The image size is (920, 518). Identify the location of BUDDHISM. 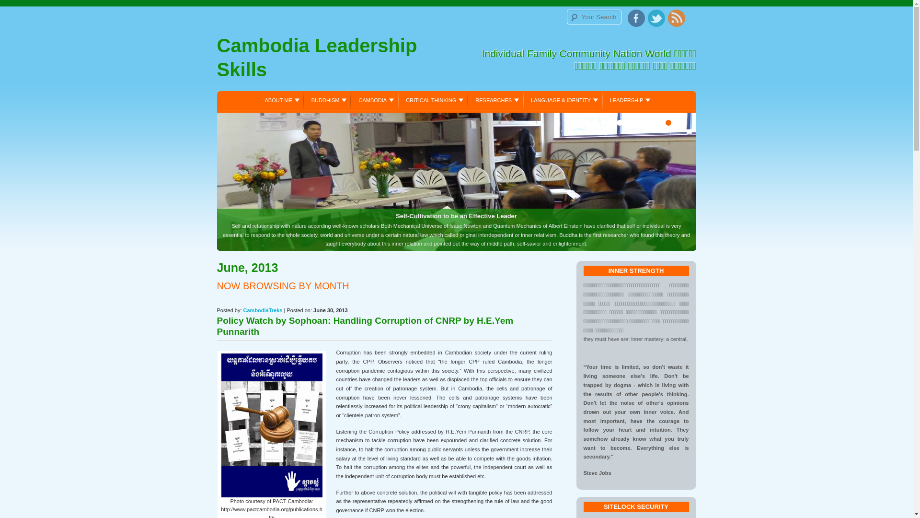
(328, 100).